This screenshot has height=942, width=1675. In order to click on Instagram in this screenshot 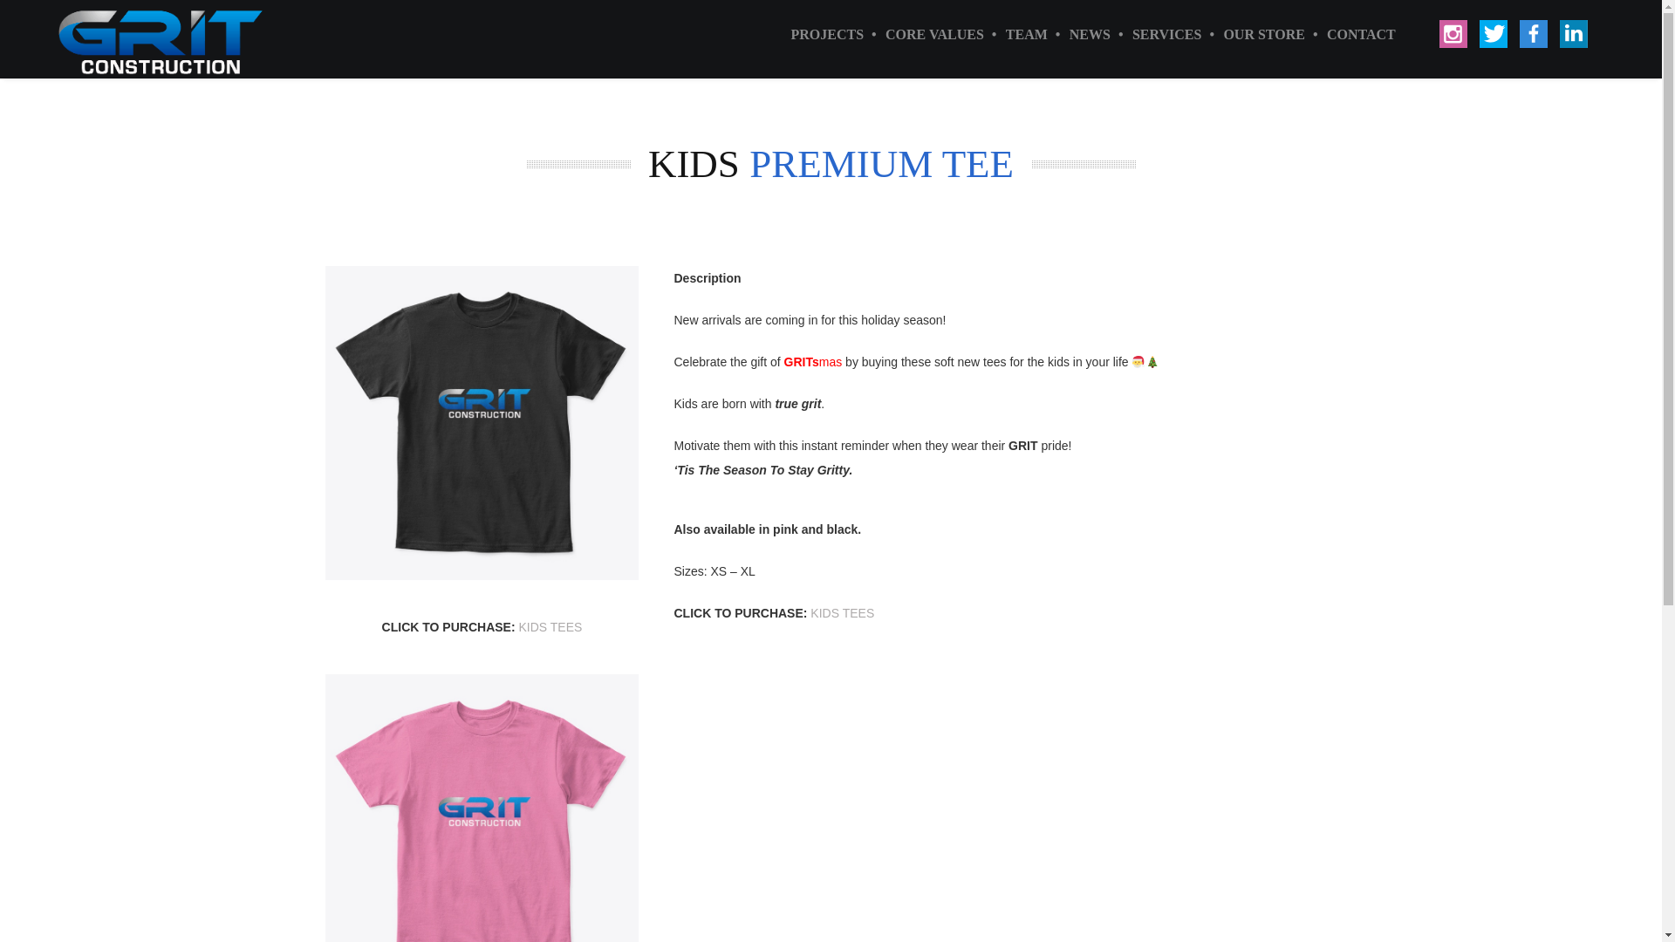, I will do `click(1453, 3)`.